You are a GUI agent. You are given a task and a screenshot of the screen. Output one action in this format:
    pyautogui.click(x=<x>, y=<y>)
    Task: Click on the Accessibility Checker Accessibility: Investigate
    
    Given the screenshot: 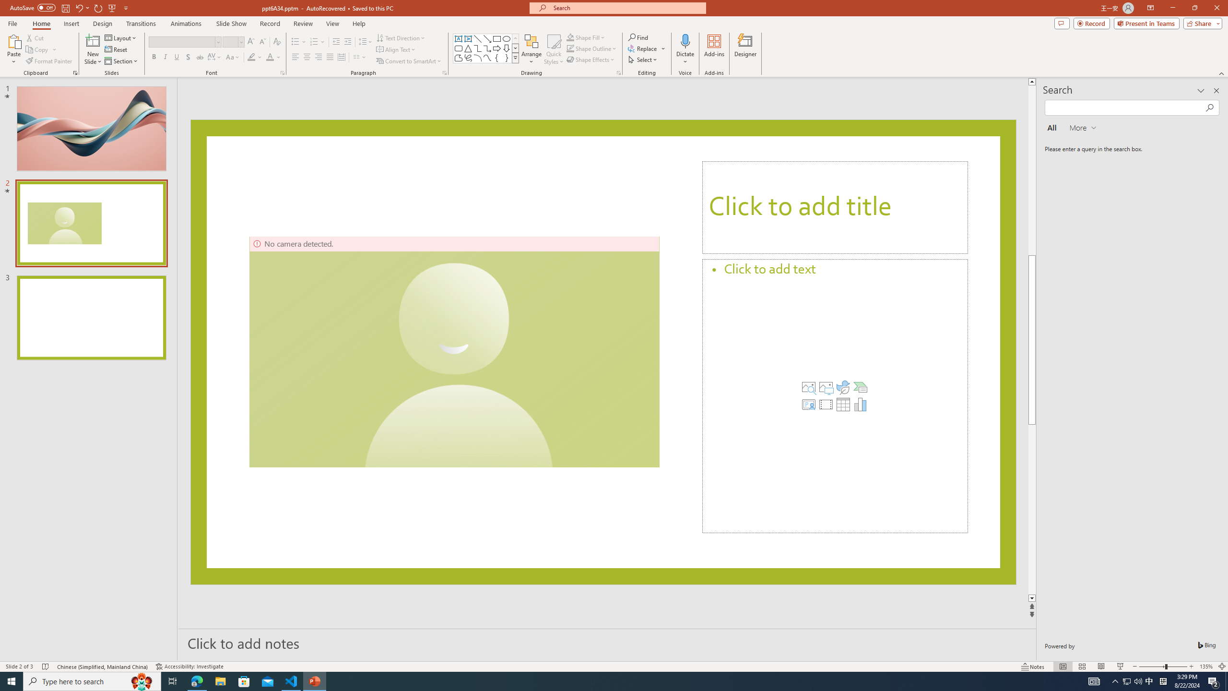 What is the action you would take?
    pyautogui.click(x=189, y=667)
    